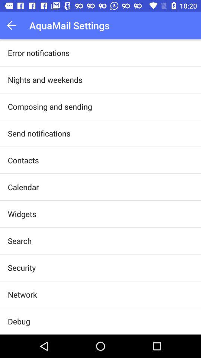 Image resolution: width=201 pixels, height=358 pixels. What do you see at coordinates (22, 267) in the screenshot?
I see `click the icon above the network item` at bounding box center [22, 267].